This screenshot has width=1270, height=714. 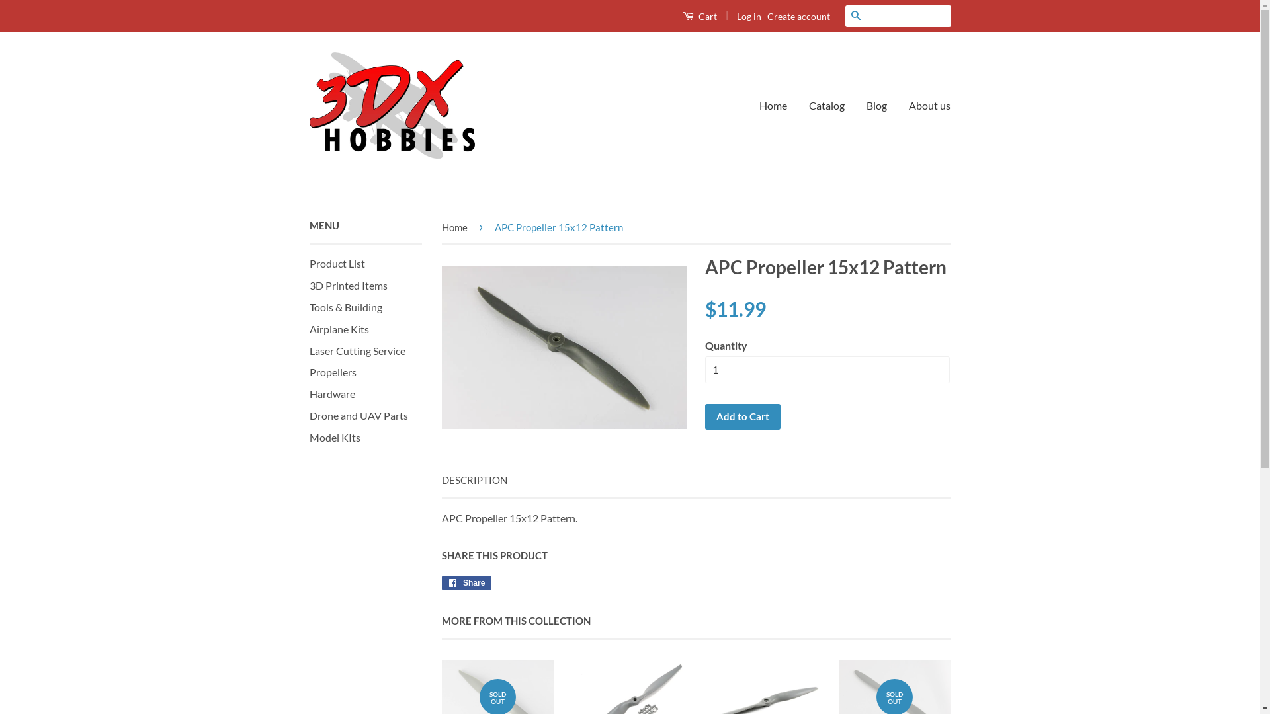 What do you see at coordinates (457, 227) in the screenshot?
I see `Home` at bounding box center [457, 227].